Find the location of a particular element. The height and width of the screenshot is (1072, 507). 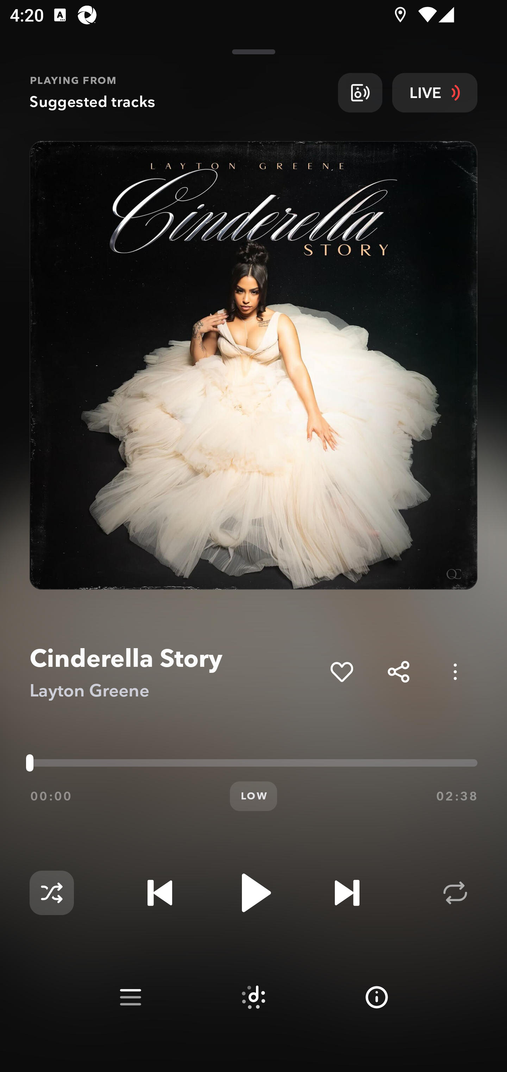

Options is located at coordinates (455, 671).